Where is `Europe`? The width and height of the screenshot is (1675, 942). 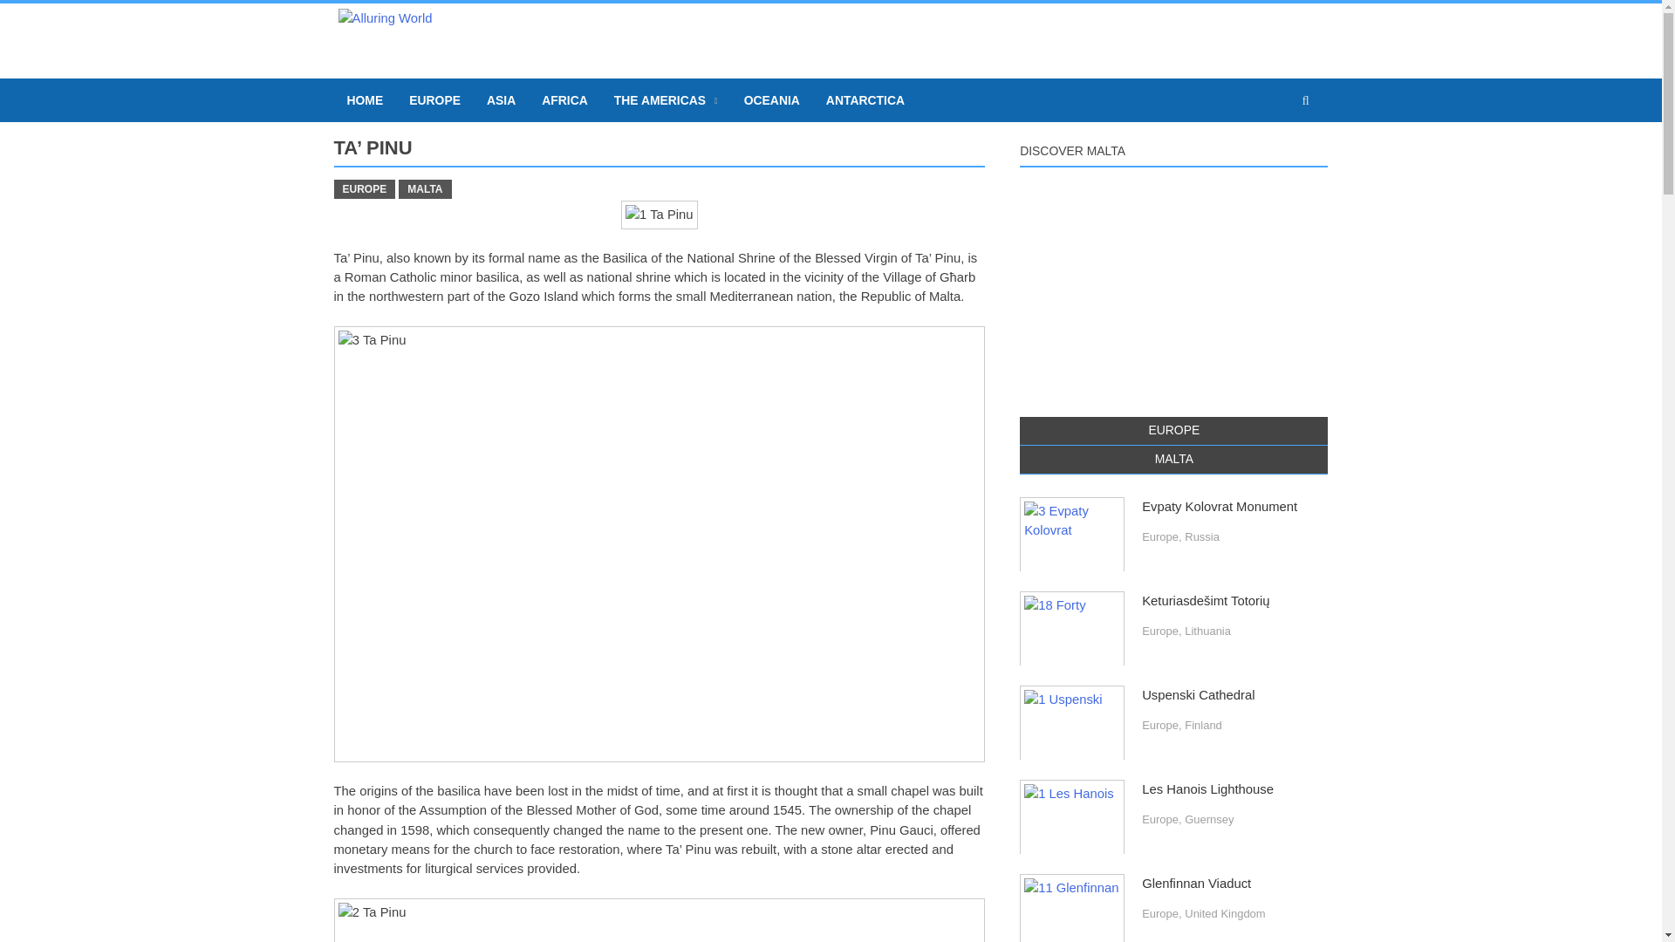 Europe is located at coordinates (1160, 537).